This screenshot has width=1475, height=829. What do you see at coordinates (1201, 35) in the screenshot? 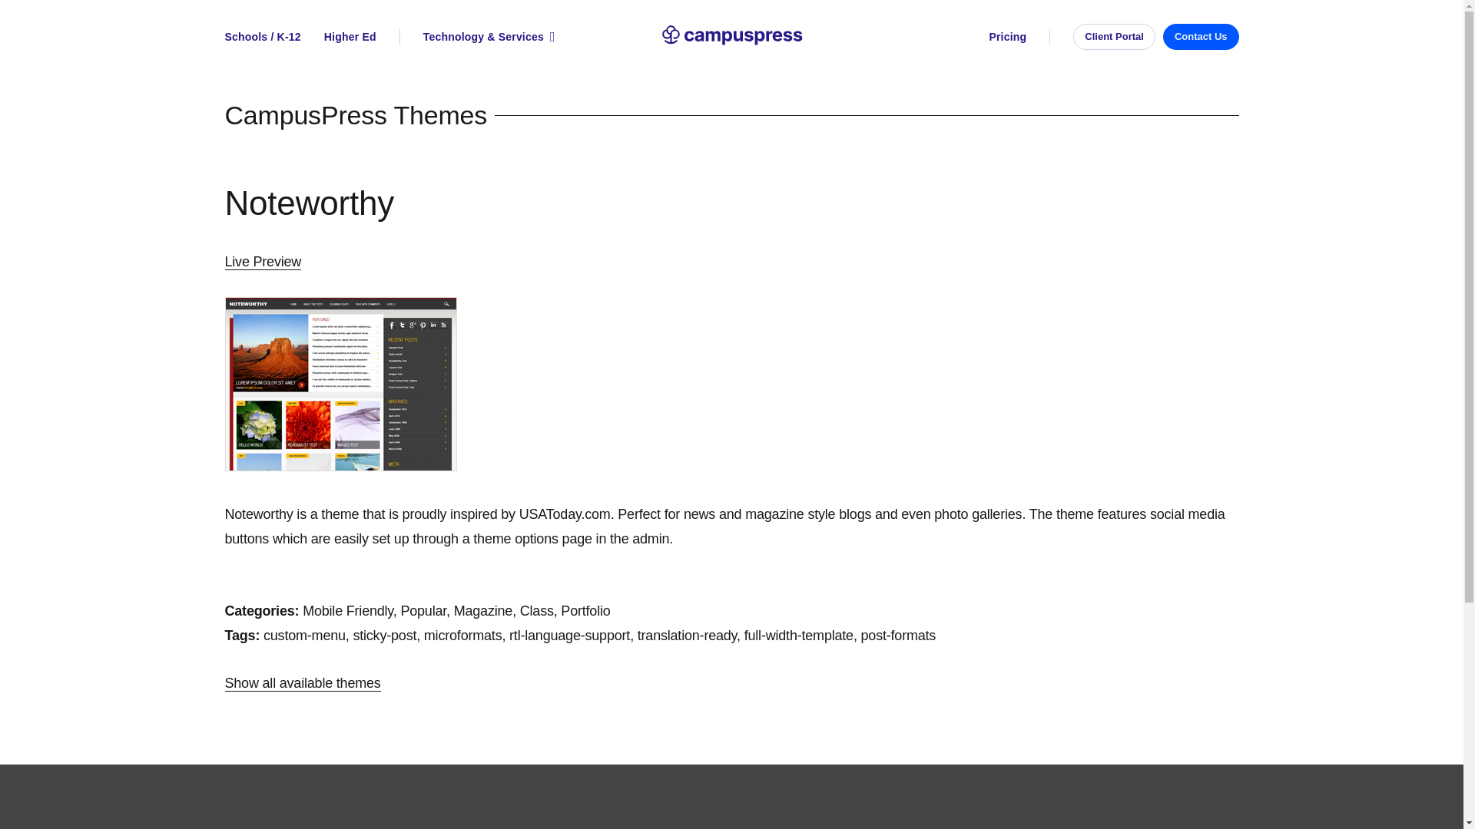
I see `Contact Us` at bounding box center [1201, 35].